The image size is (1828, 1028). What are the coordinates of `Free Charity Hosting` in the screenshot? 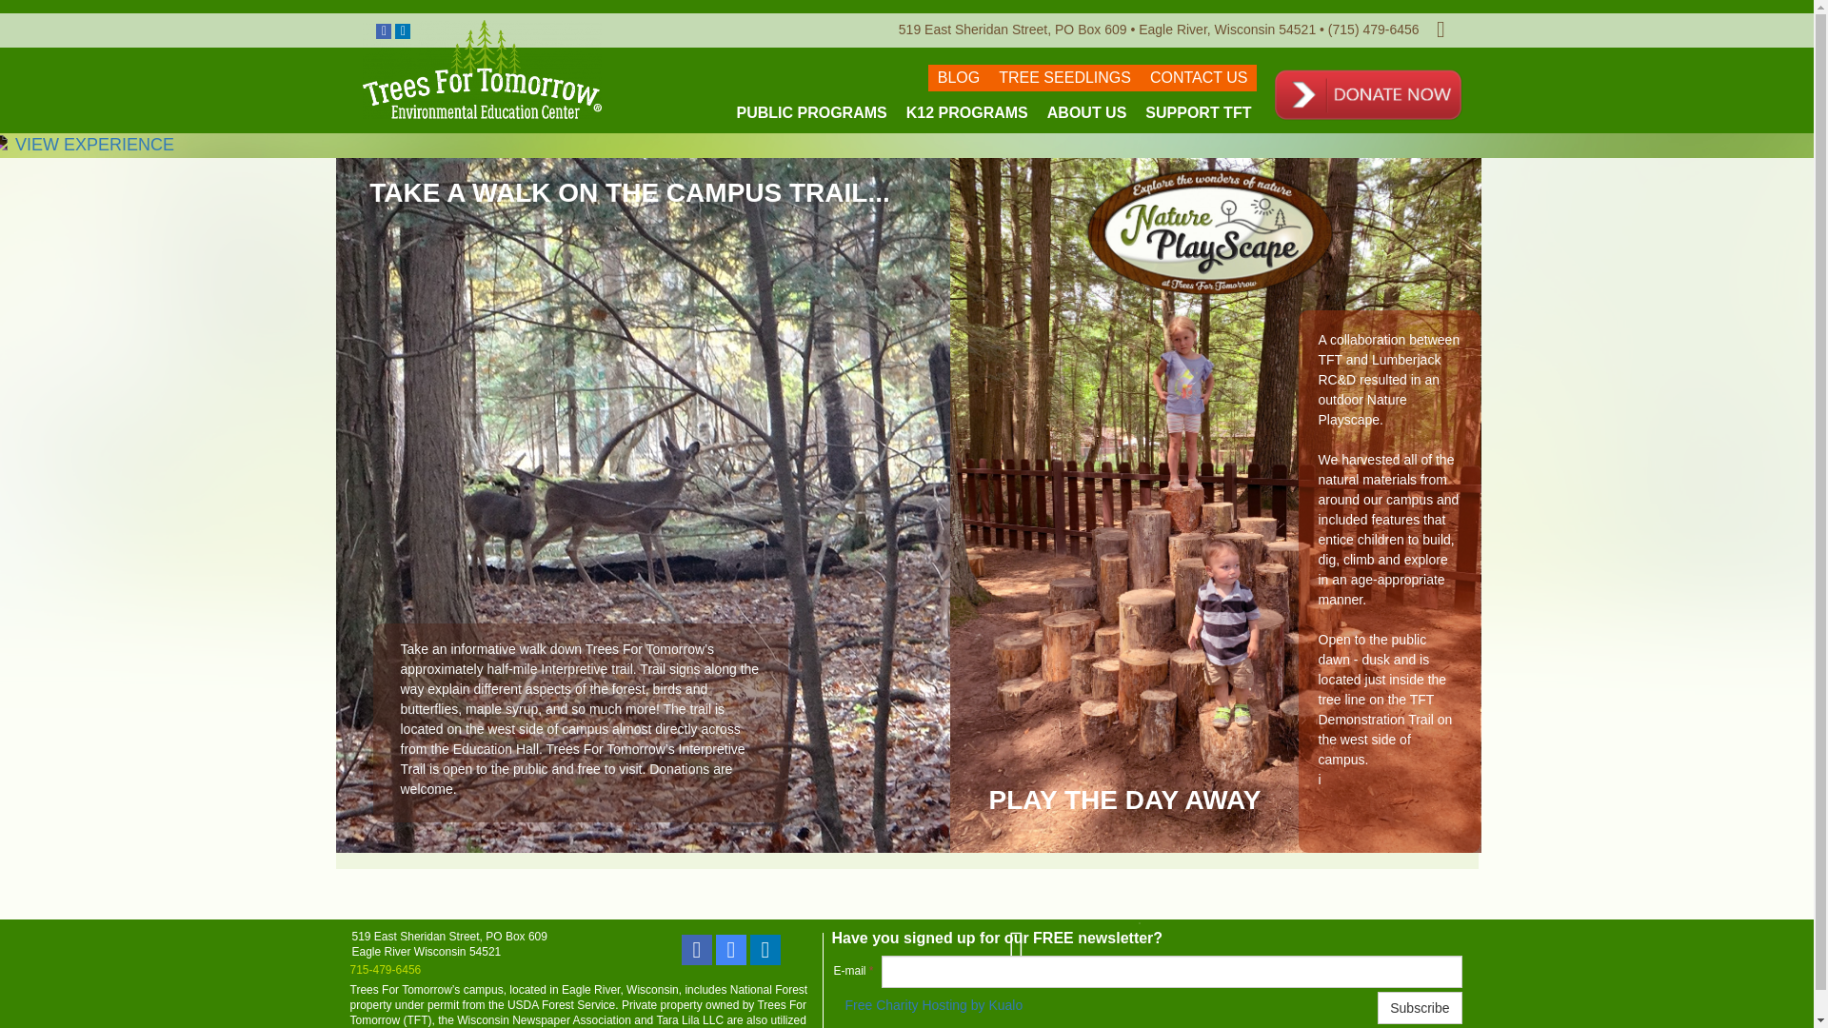 It's located at (934, 1004).